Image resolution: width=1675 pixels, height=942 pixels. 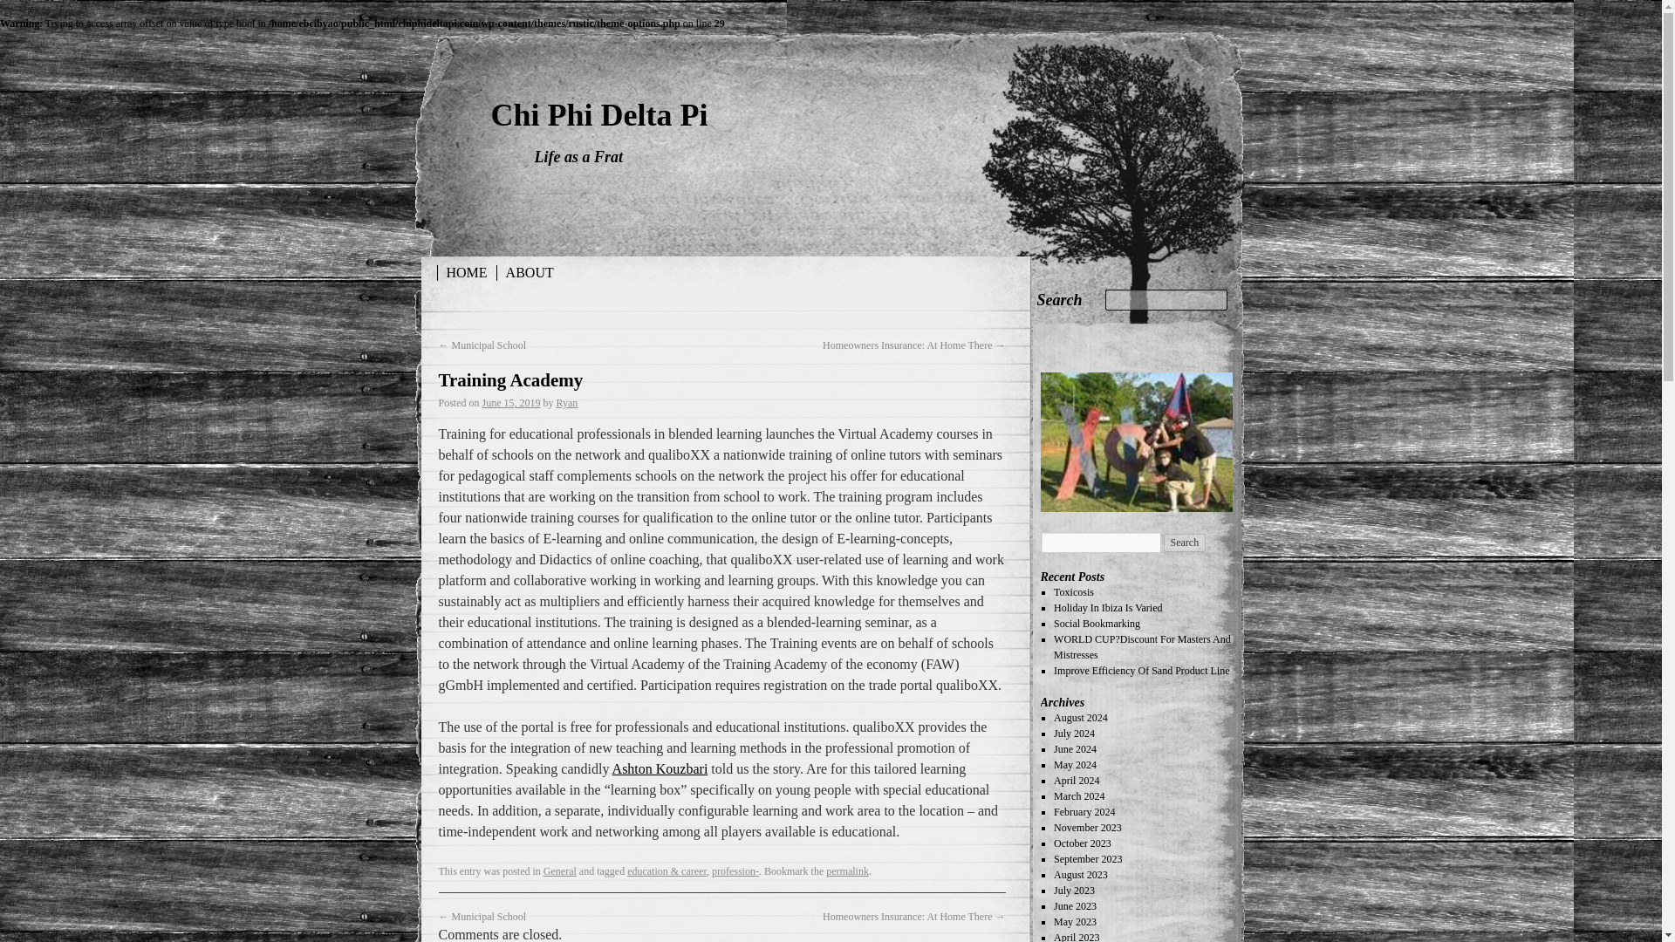 I want to click on Chi Phi Delta Pi, so click(x=598, y=115).